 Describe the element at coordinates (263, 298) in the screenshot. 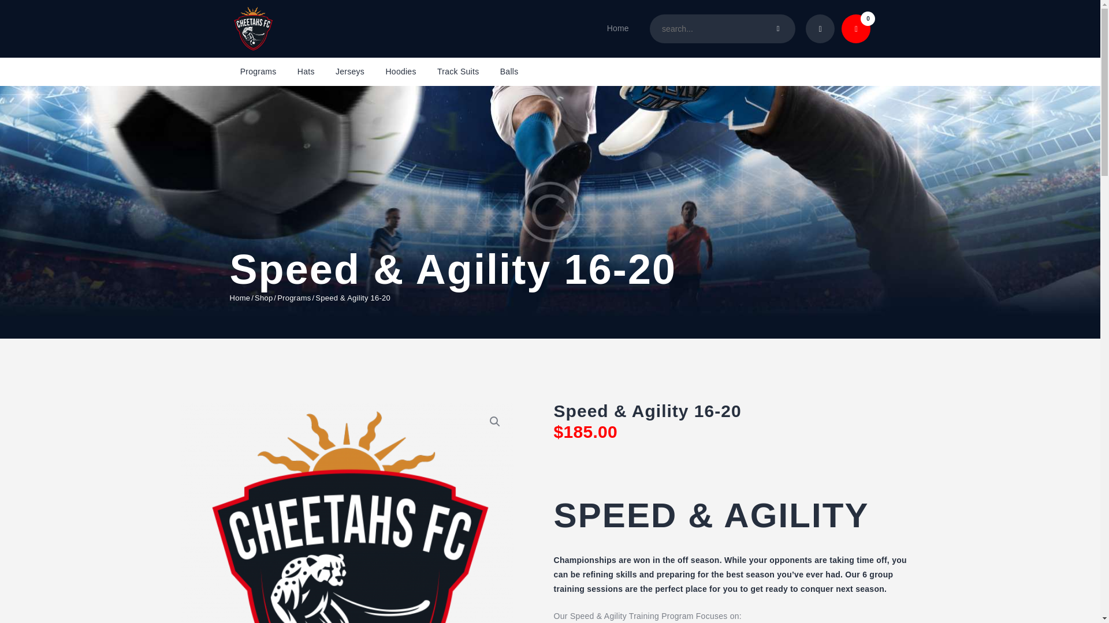

I see `Shop` at that location.